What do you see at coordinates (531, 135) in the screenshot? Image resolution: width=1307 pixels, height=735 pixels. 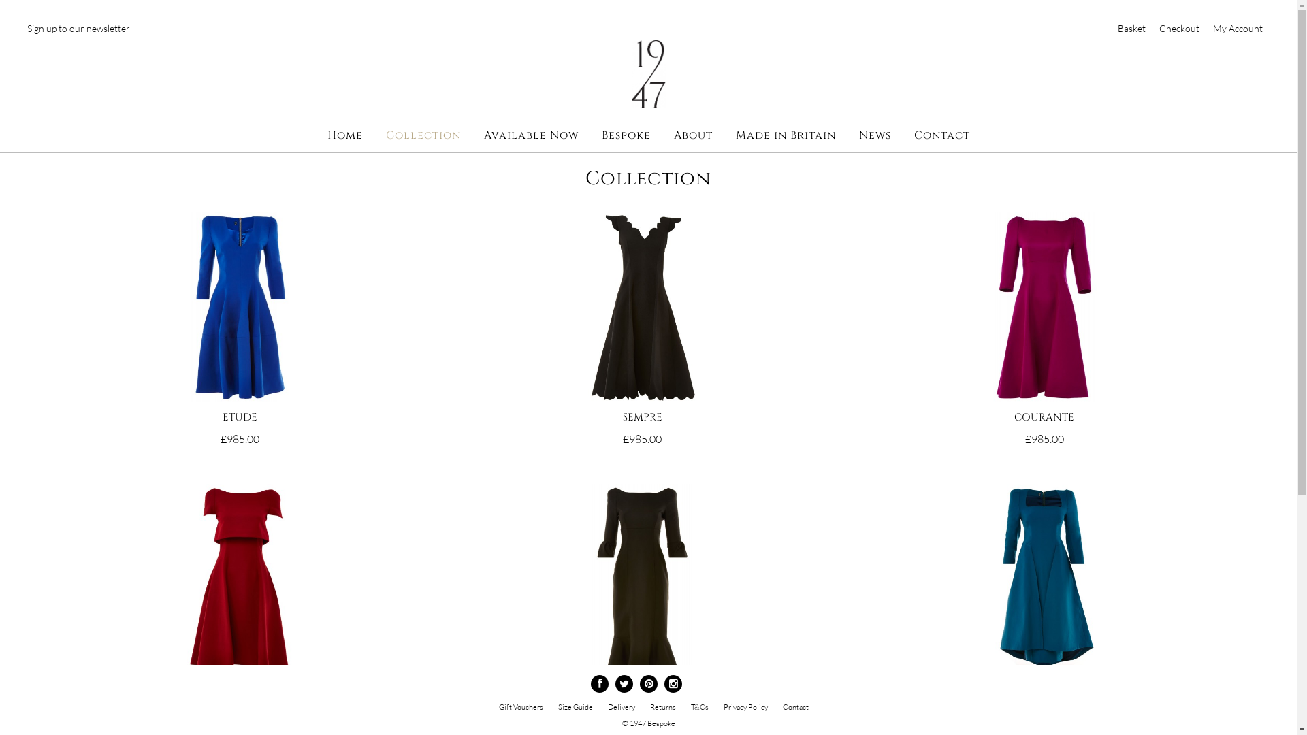 I see `Available Now` at bounding box center [531, 135].